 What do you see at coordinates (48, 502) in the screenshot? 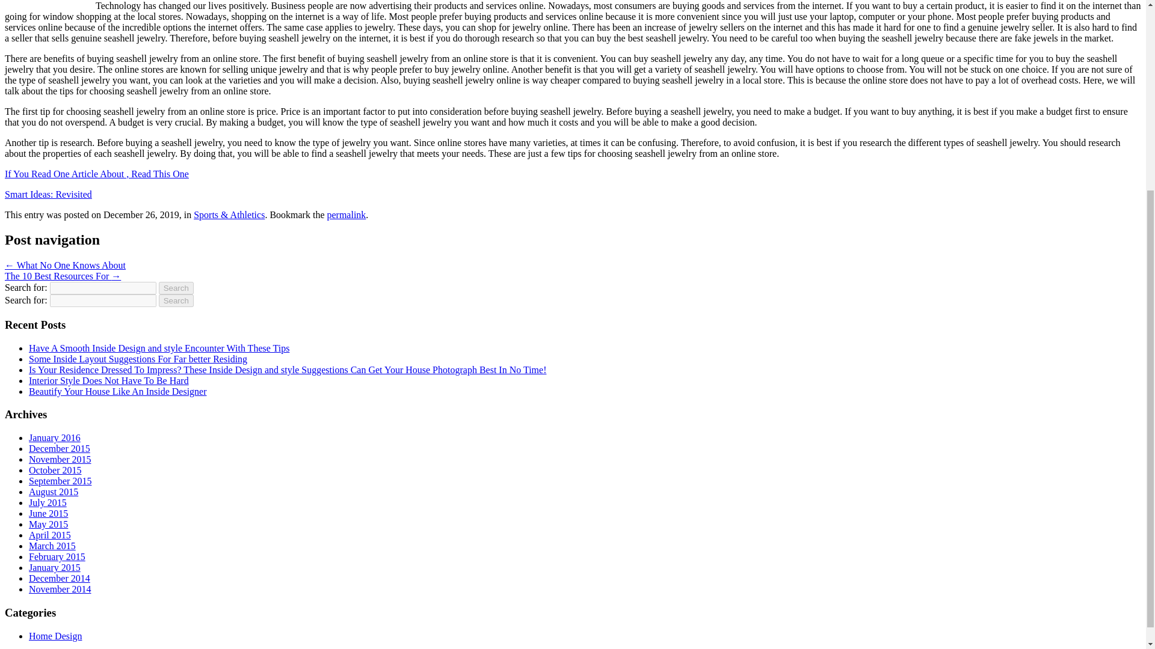
I see `July 2015` at bounding box center [48, 502].